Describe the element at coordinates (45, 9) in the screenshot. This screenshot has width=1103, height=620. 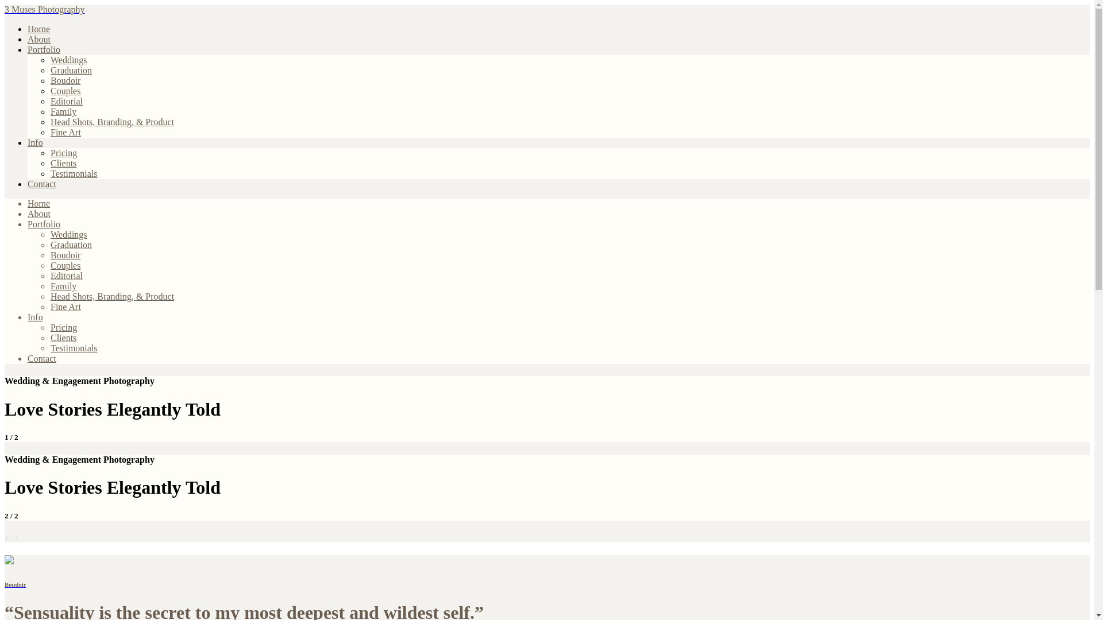
I see `3 Muses Photography` at that location.